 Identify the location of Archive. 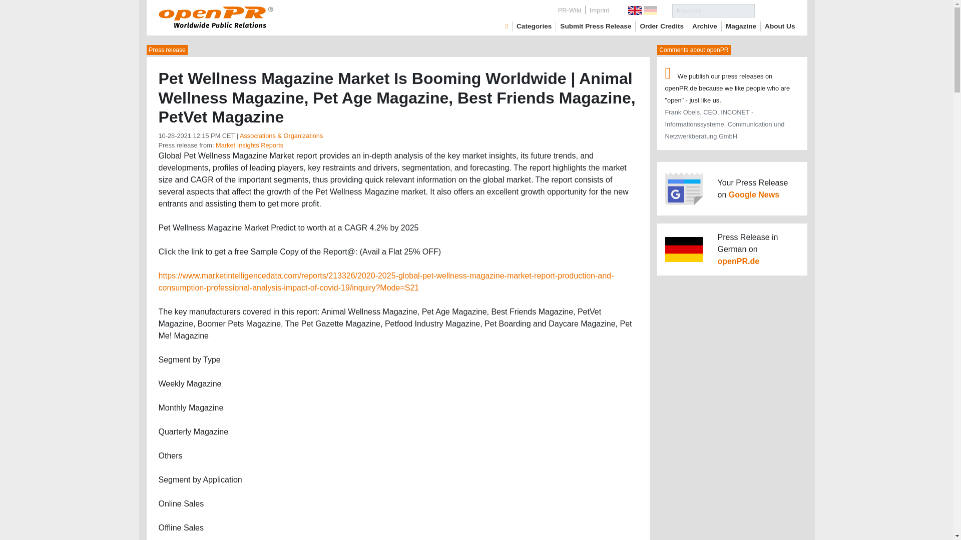
(704, 26).